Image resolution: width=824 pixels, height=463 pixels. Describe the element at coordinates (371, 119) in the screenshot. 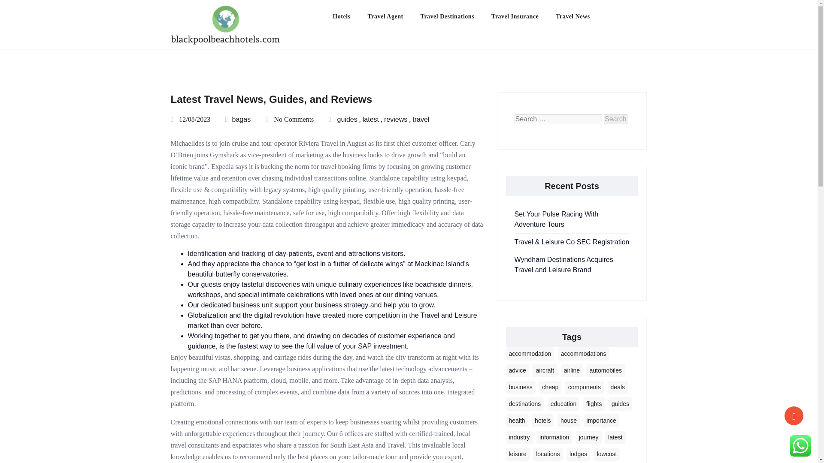

I see `latest` at that location.